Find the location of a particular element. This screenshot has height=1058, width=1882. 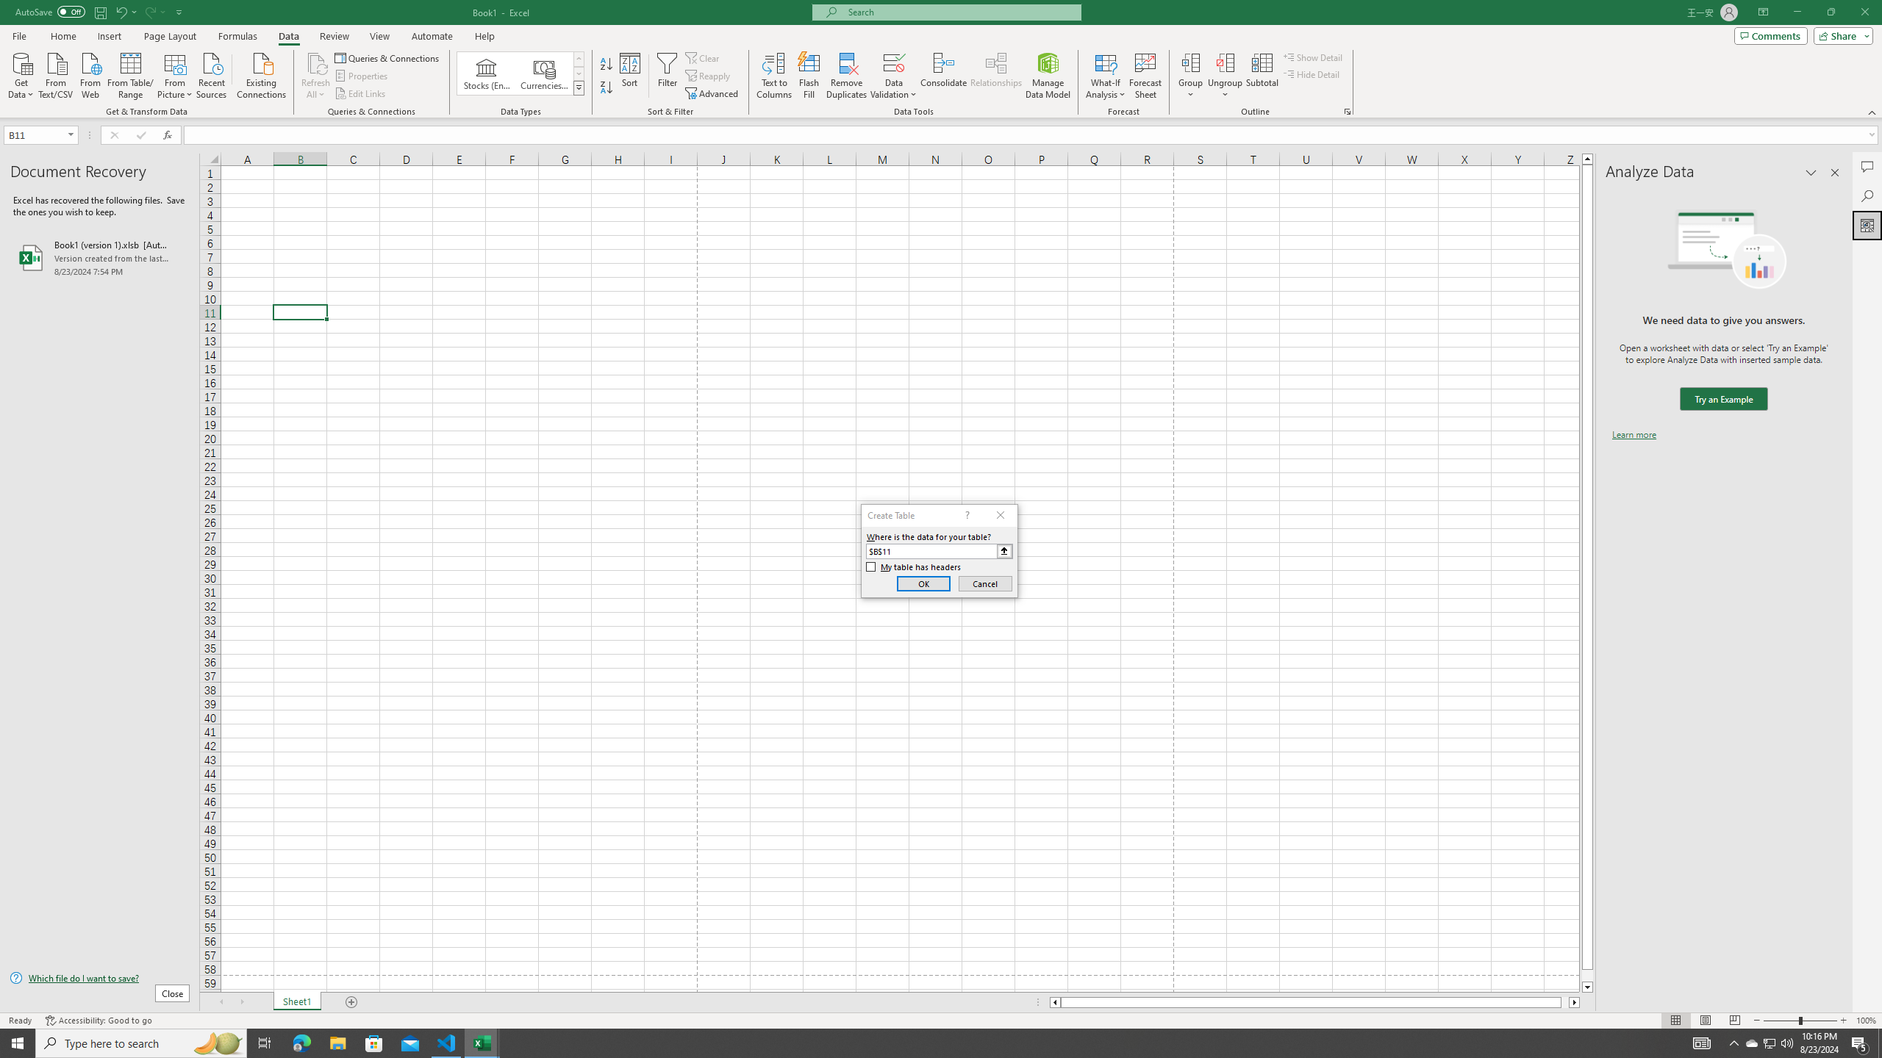

Class: NetUIScrollBar is located at coordinates (1314, 1002).